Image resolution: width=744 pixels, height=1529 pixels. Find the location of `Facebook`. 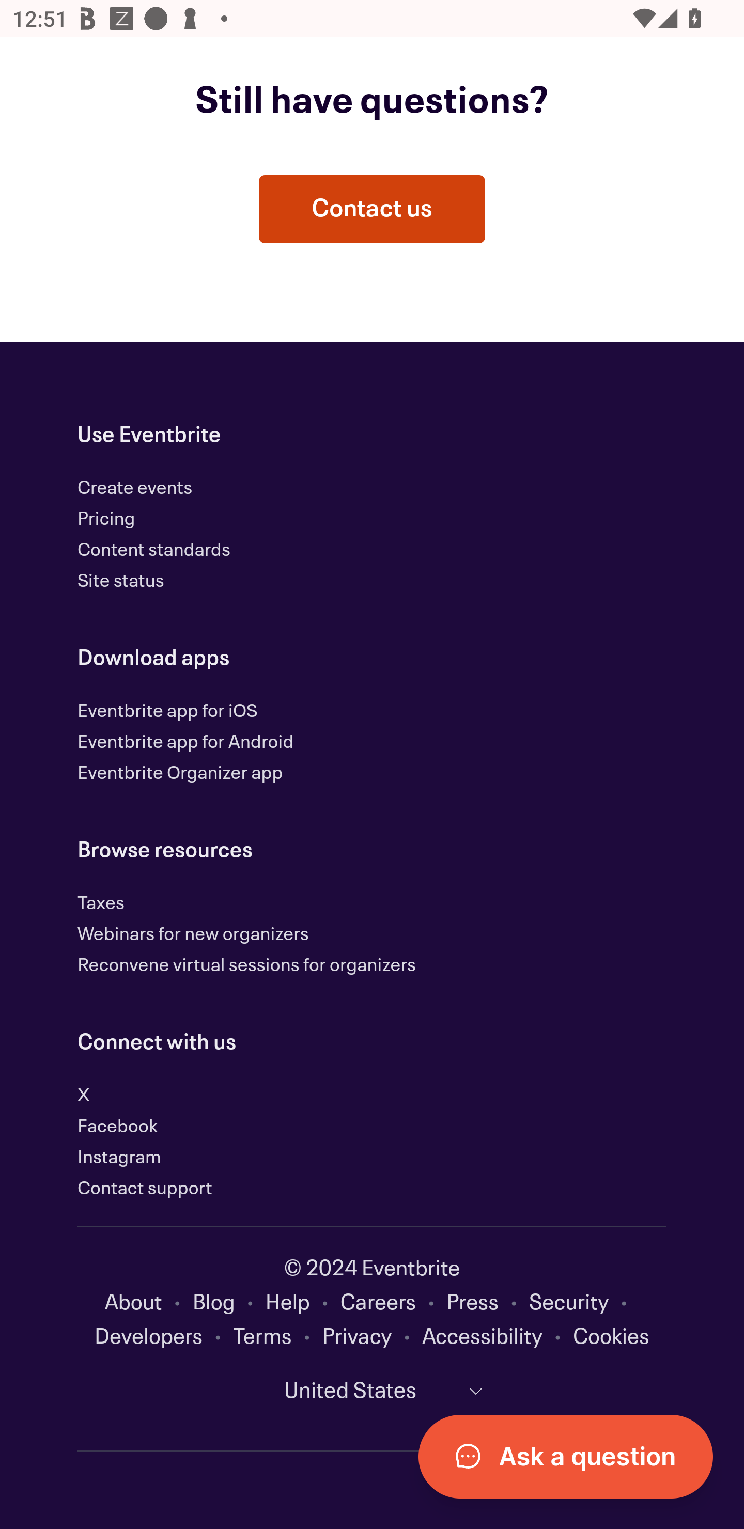

Facebook is located at coordinates (117, 1127).